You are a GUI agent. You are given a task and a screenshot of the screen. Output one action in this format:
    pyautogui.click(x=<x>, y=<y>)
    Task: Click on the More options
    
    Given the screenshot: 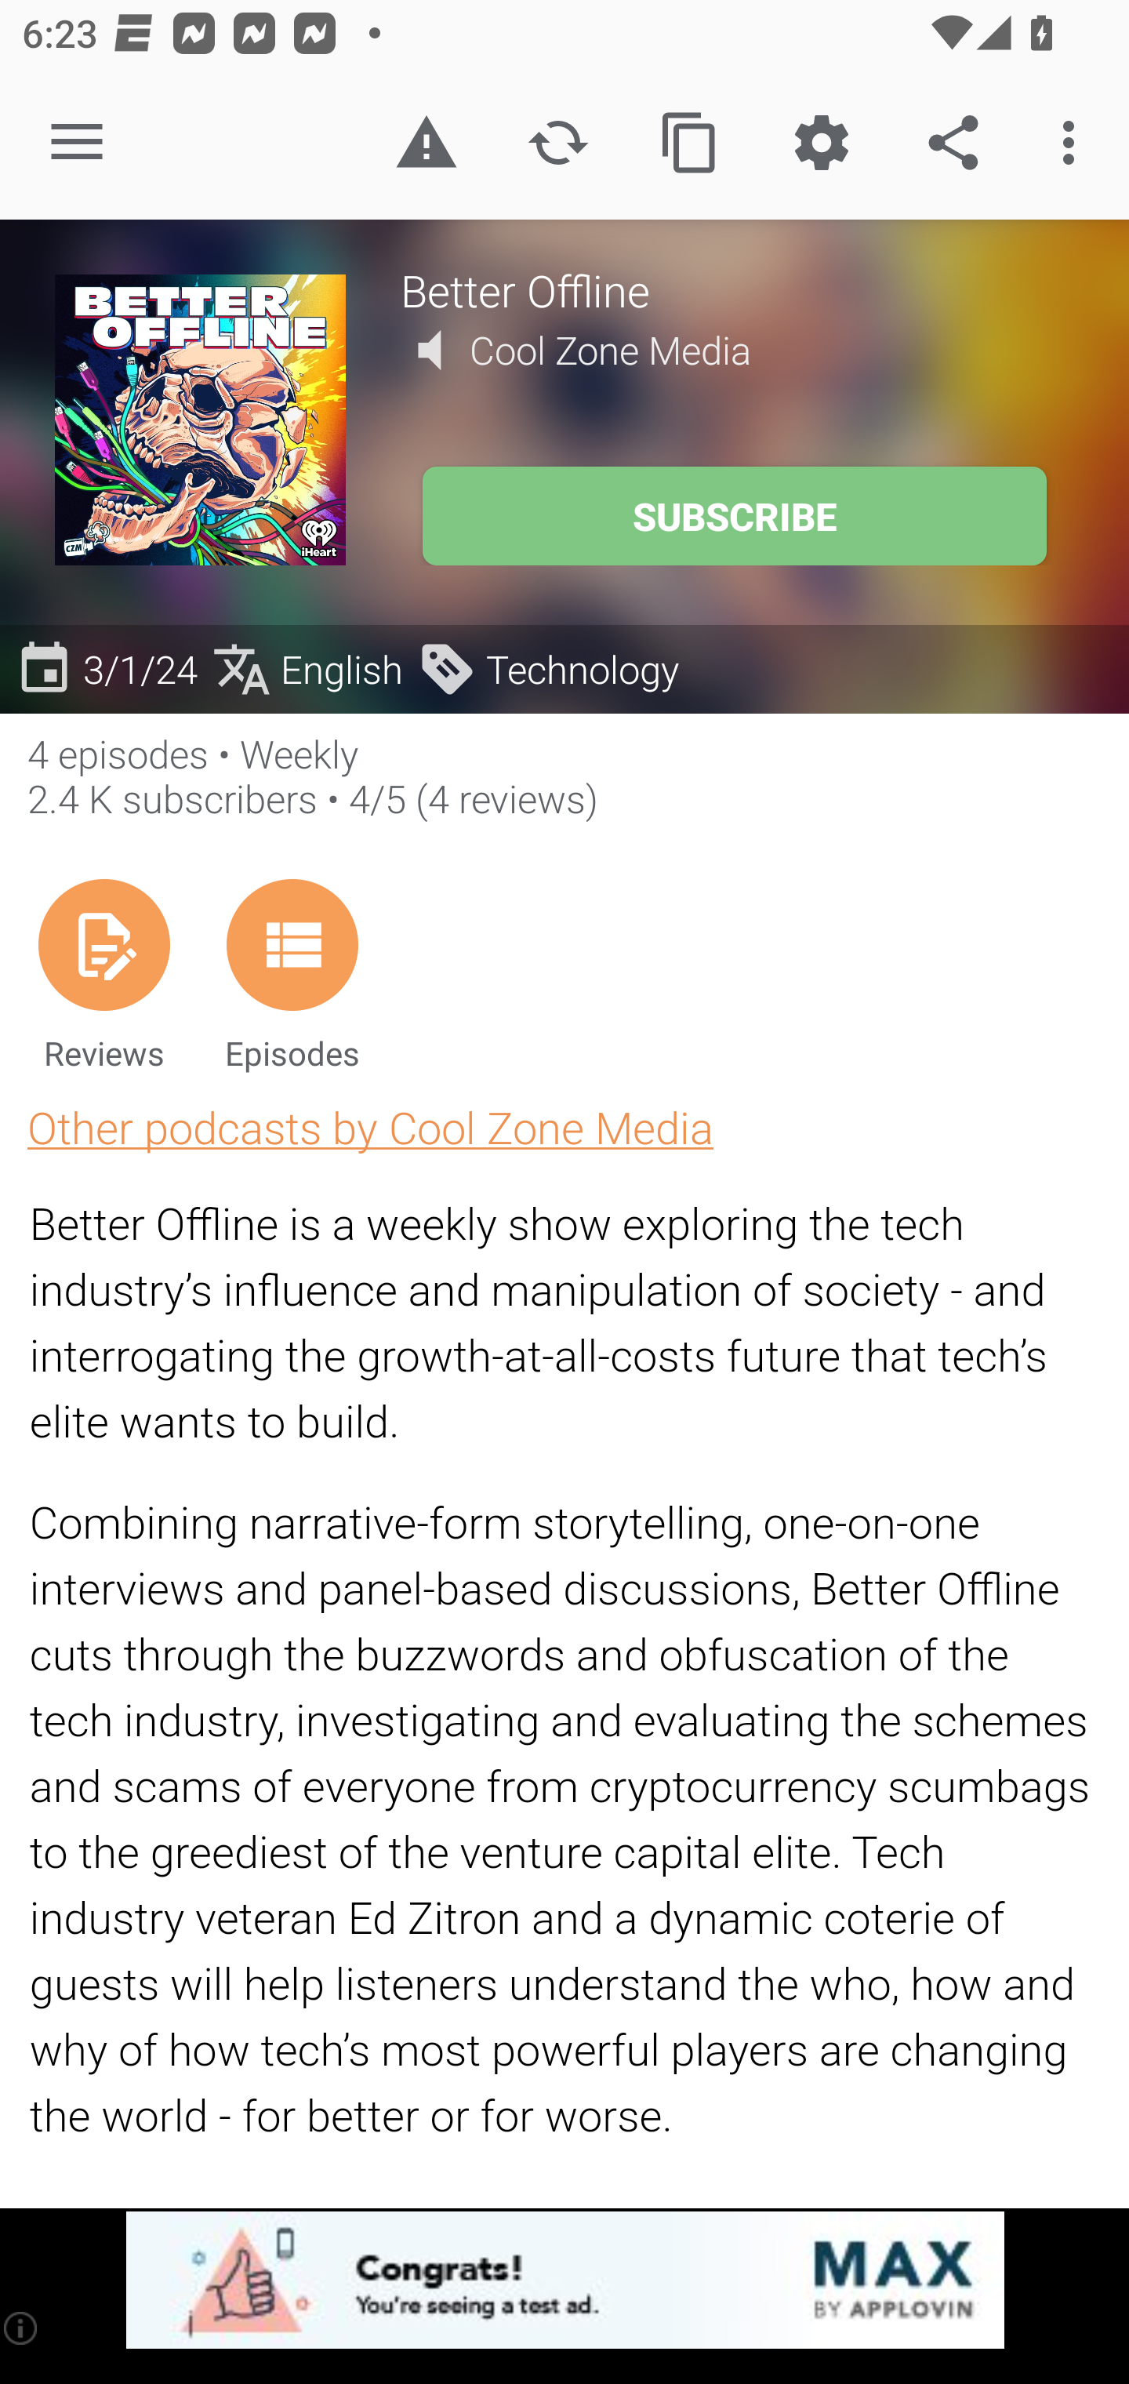 What is the action you would take?
    pyautogui.click(x=1074, y=143)
    